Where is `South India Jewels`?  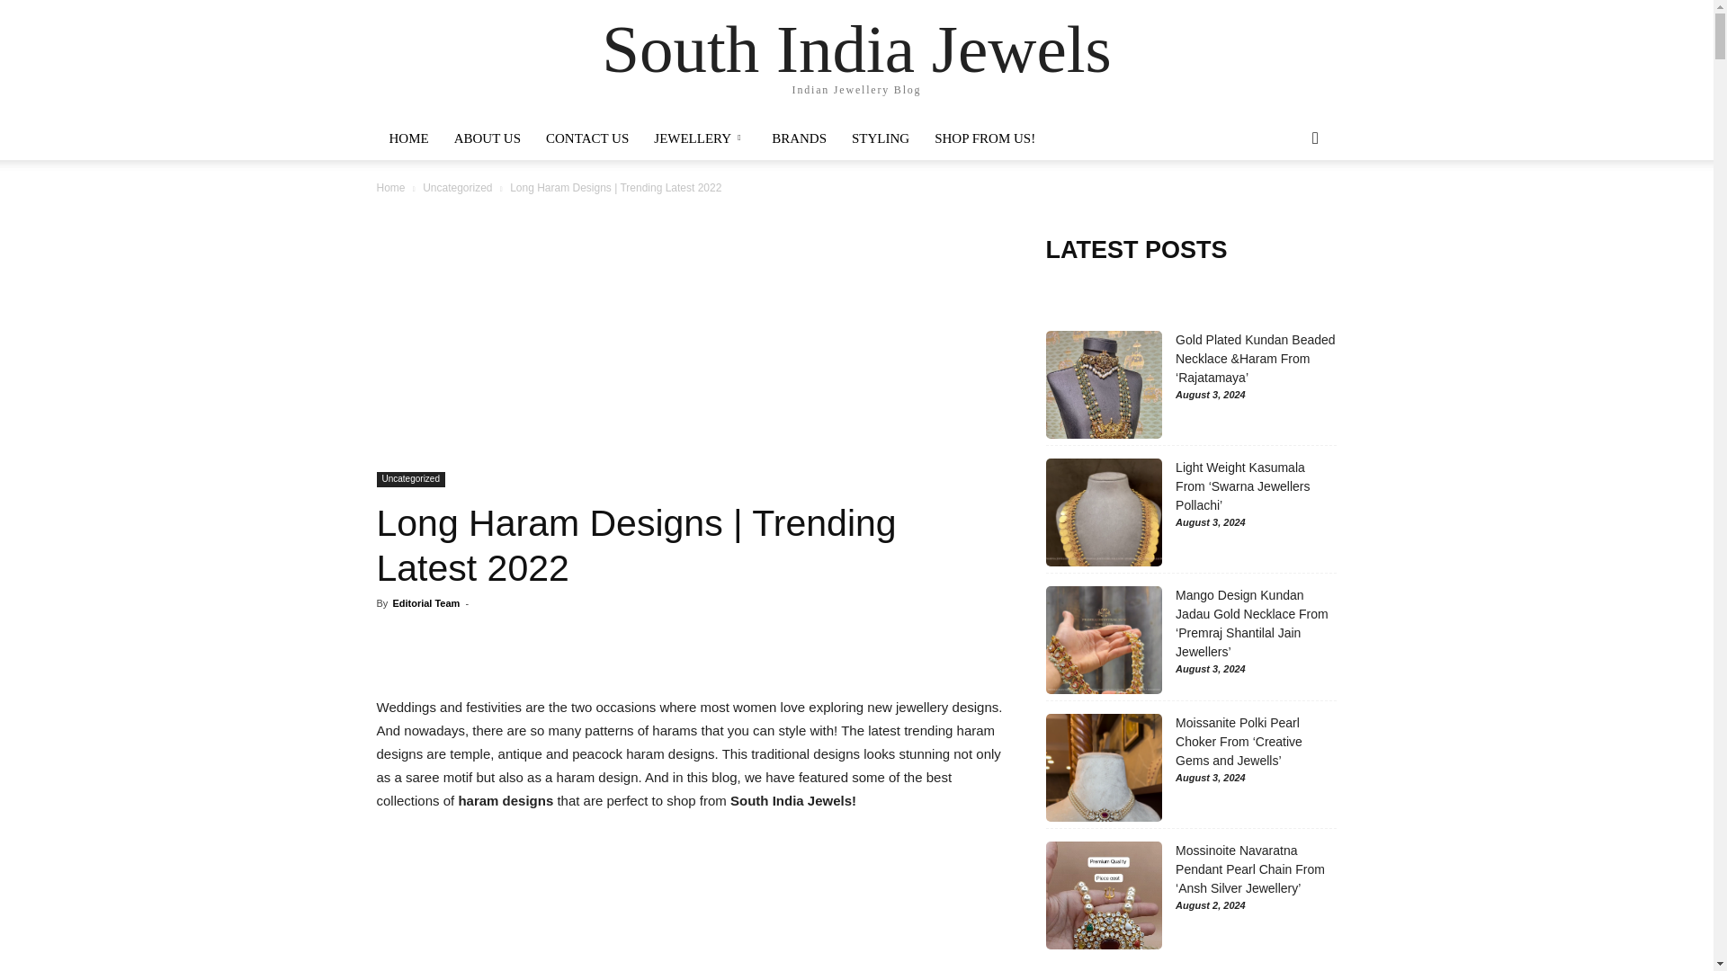
South India Jewels is located at coordinates (856, 49).